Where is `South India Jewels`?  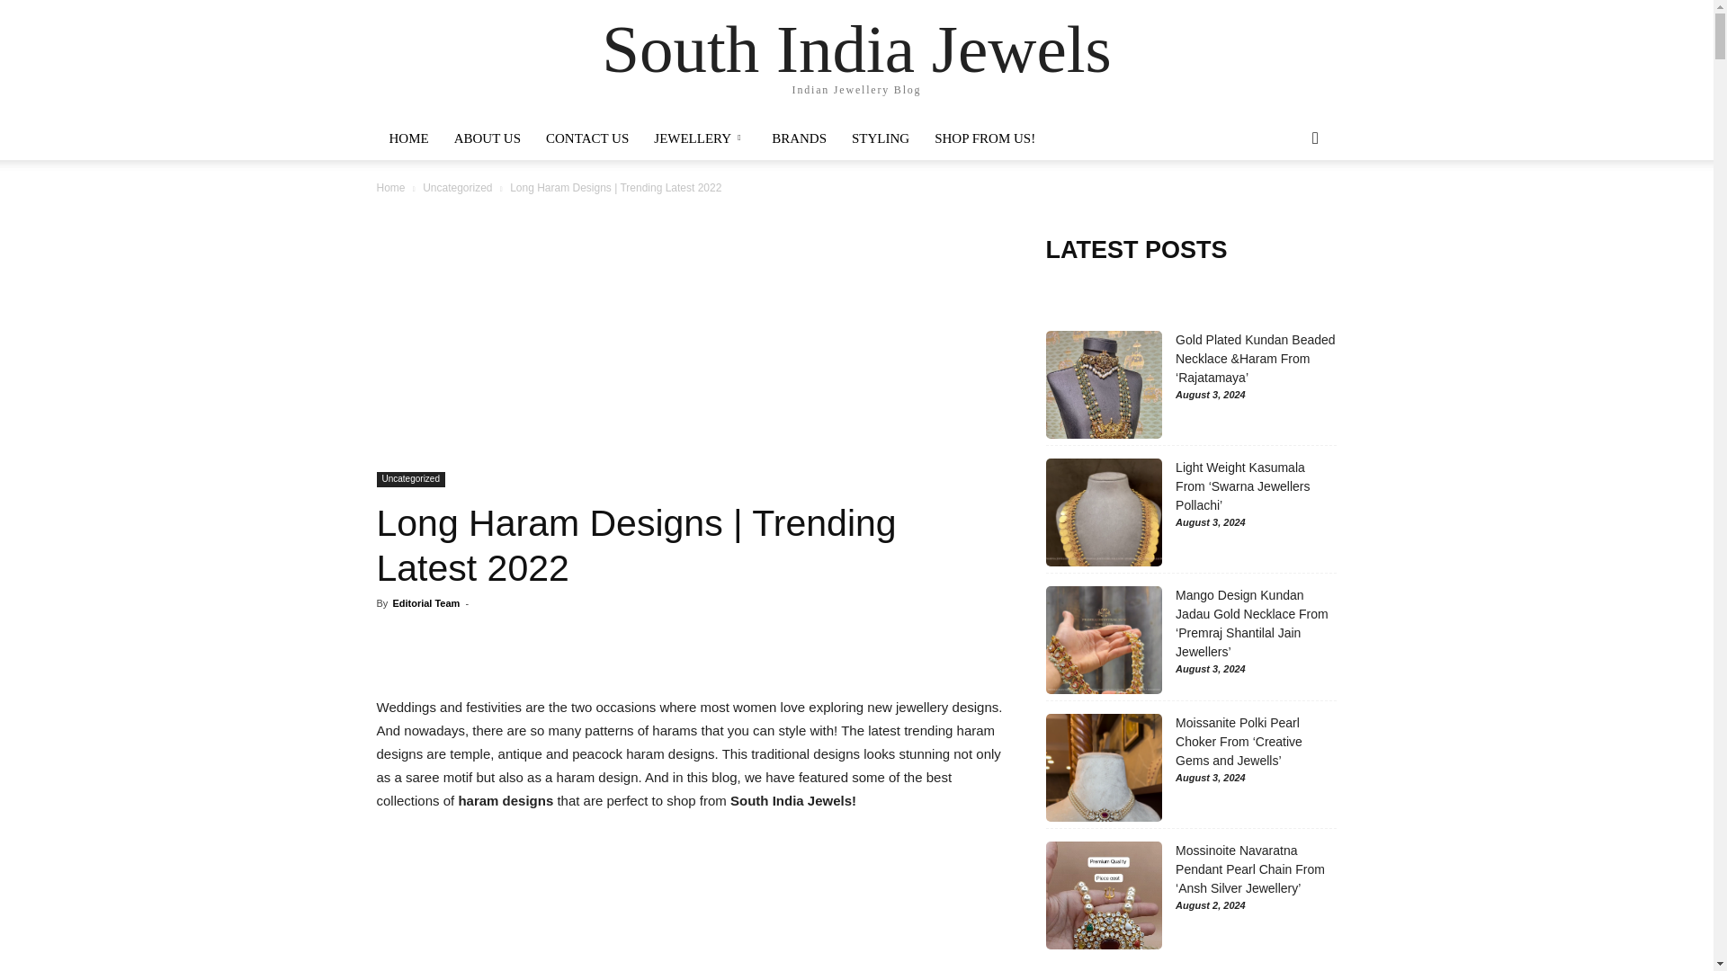
South India Jewels is located at coordinates (856, 49).